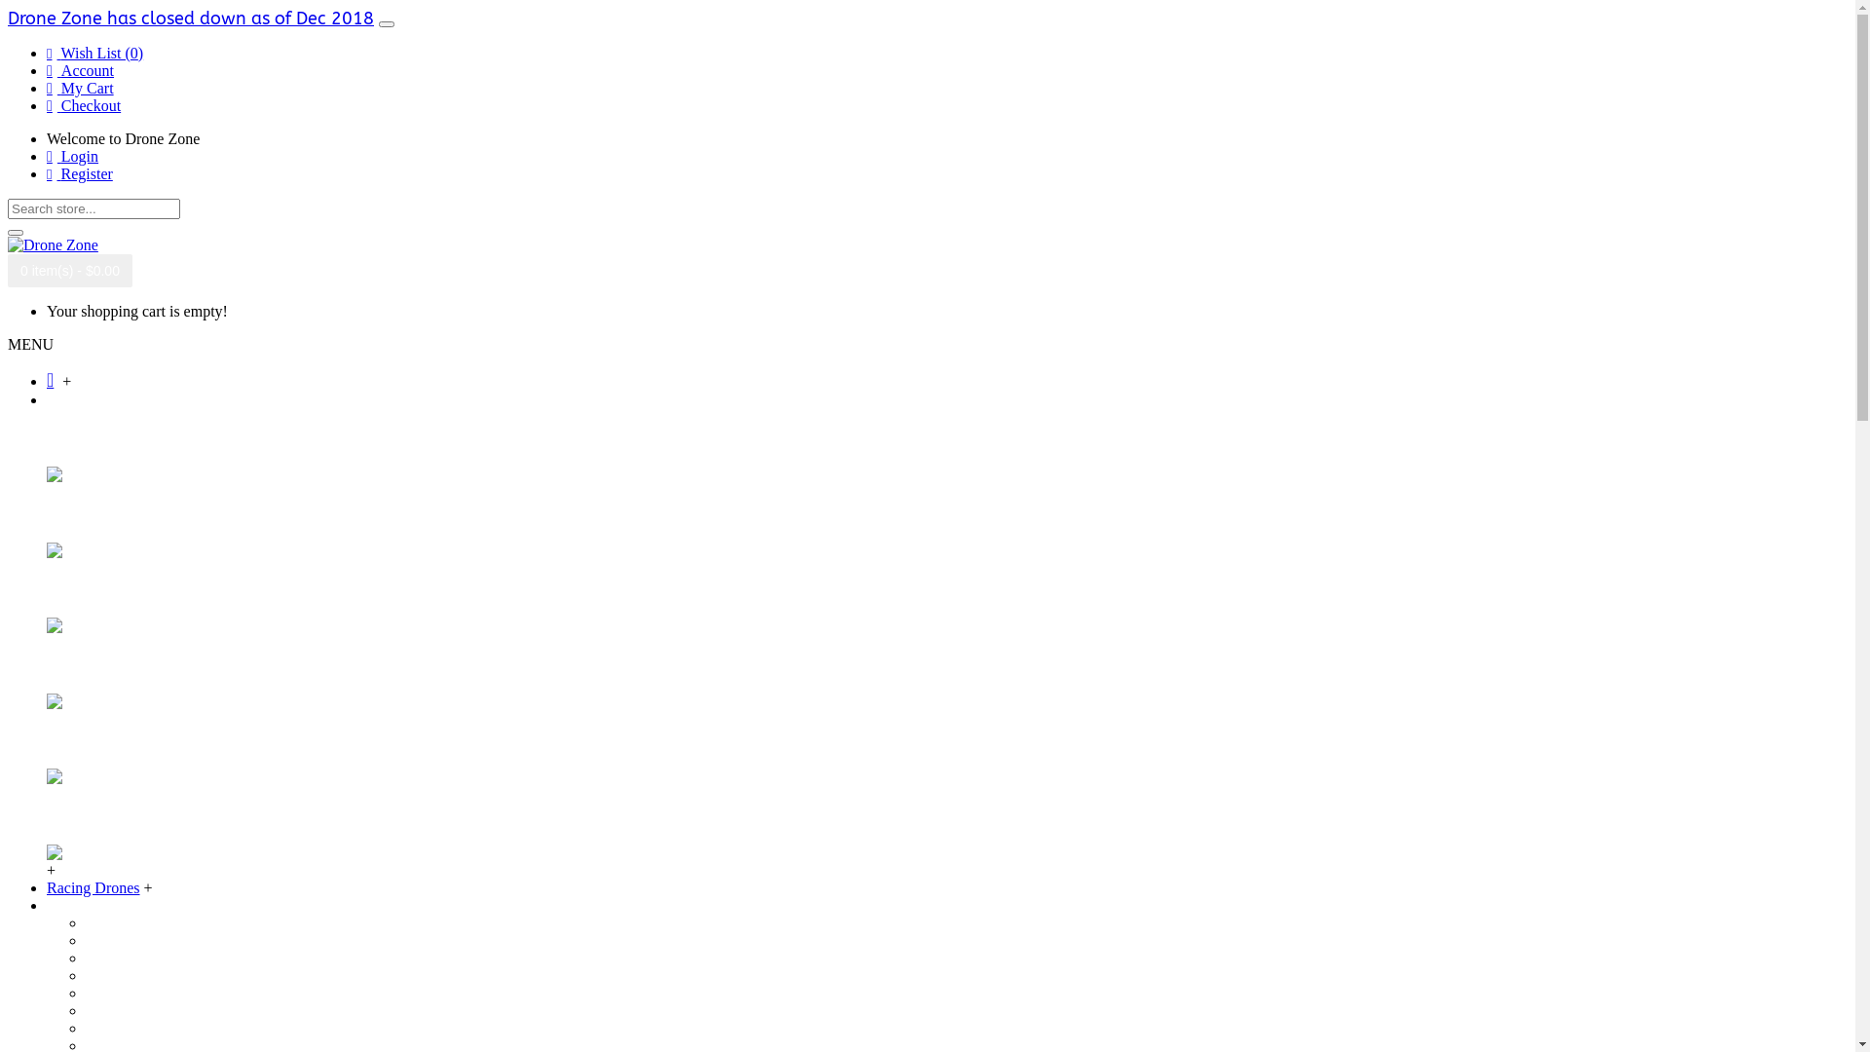  Describe the element at coordinates (132, 958) in the screenshot. I see `DJI Phantom 3` at that location.